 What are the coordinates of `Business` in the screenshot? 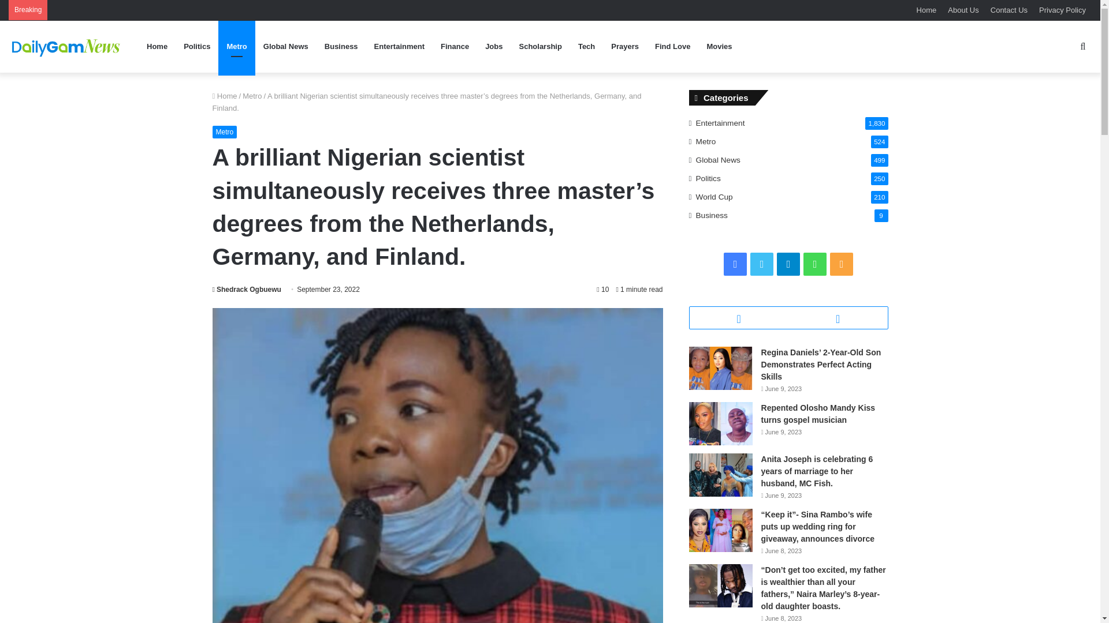 It's located at (341, 46).